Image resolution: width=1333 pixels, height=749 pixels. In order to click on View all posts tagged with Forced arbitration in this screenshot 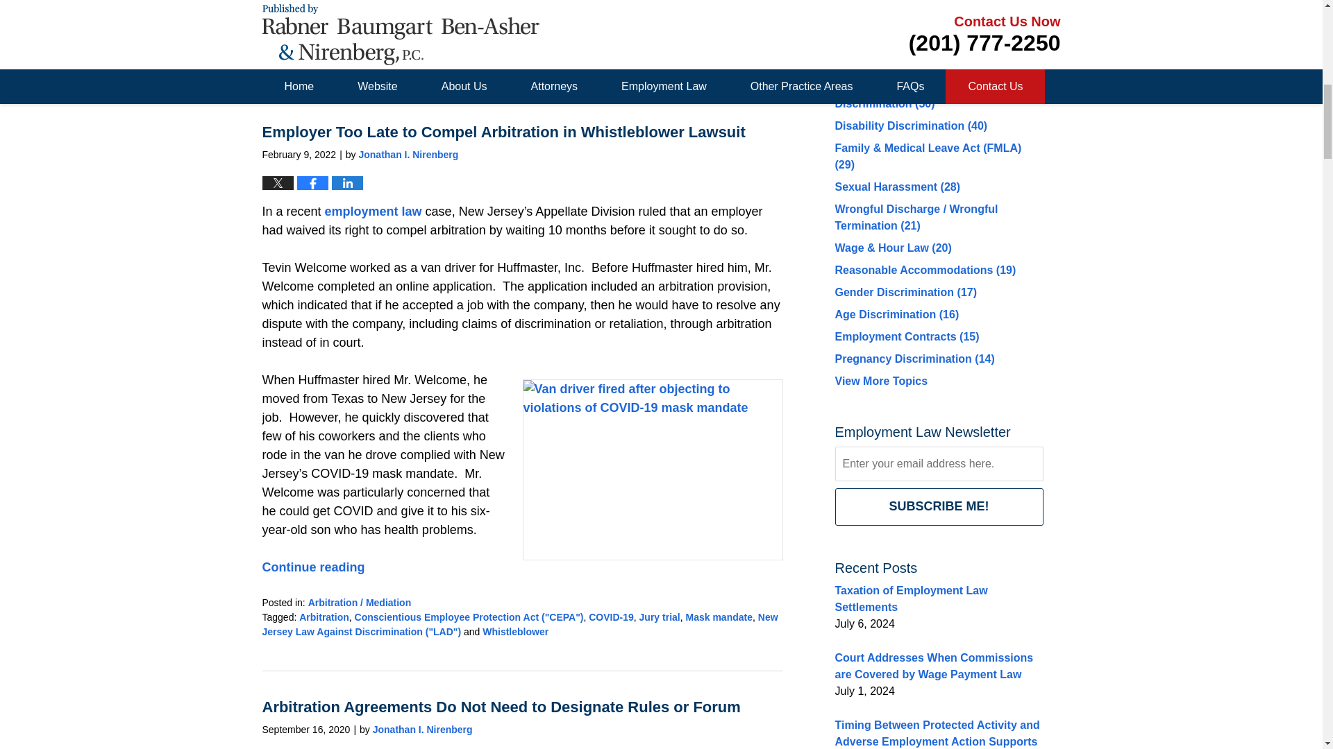, I will do `click(476, 57)`.